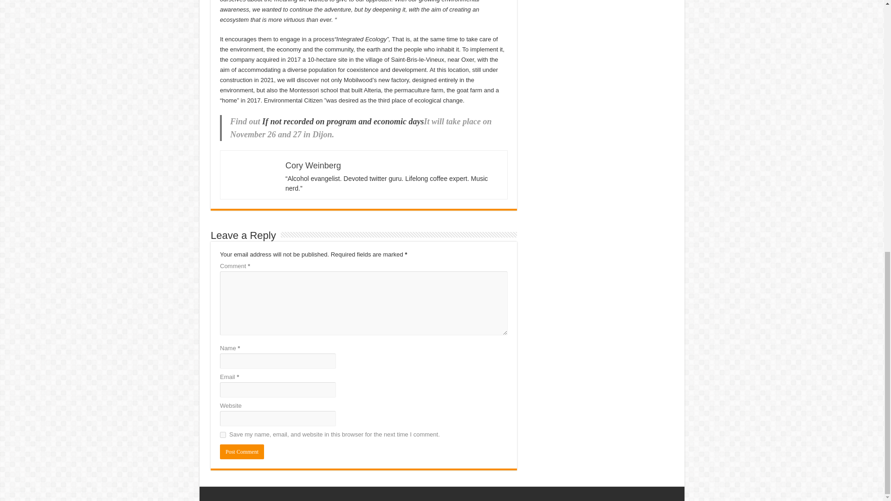 The image size is (891, 501). Describe the element at coordinates (242, 452) in the screenshot. I see `Post Comment` at that location.